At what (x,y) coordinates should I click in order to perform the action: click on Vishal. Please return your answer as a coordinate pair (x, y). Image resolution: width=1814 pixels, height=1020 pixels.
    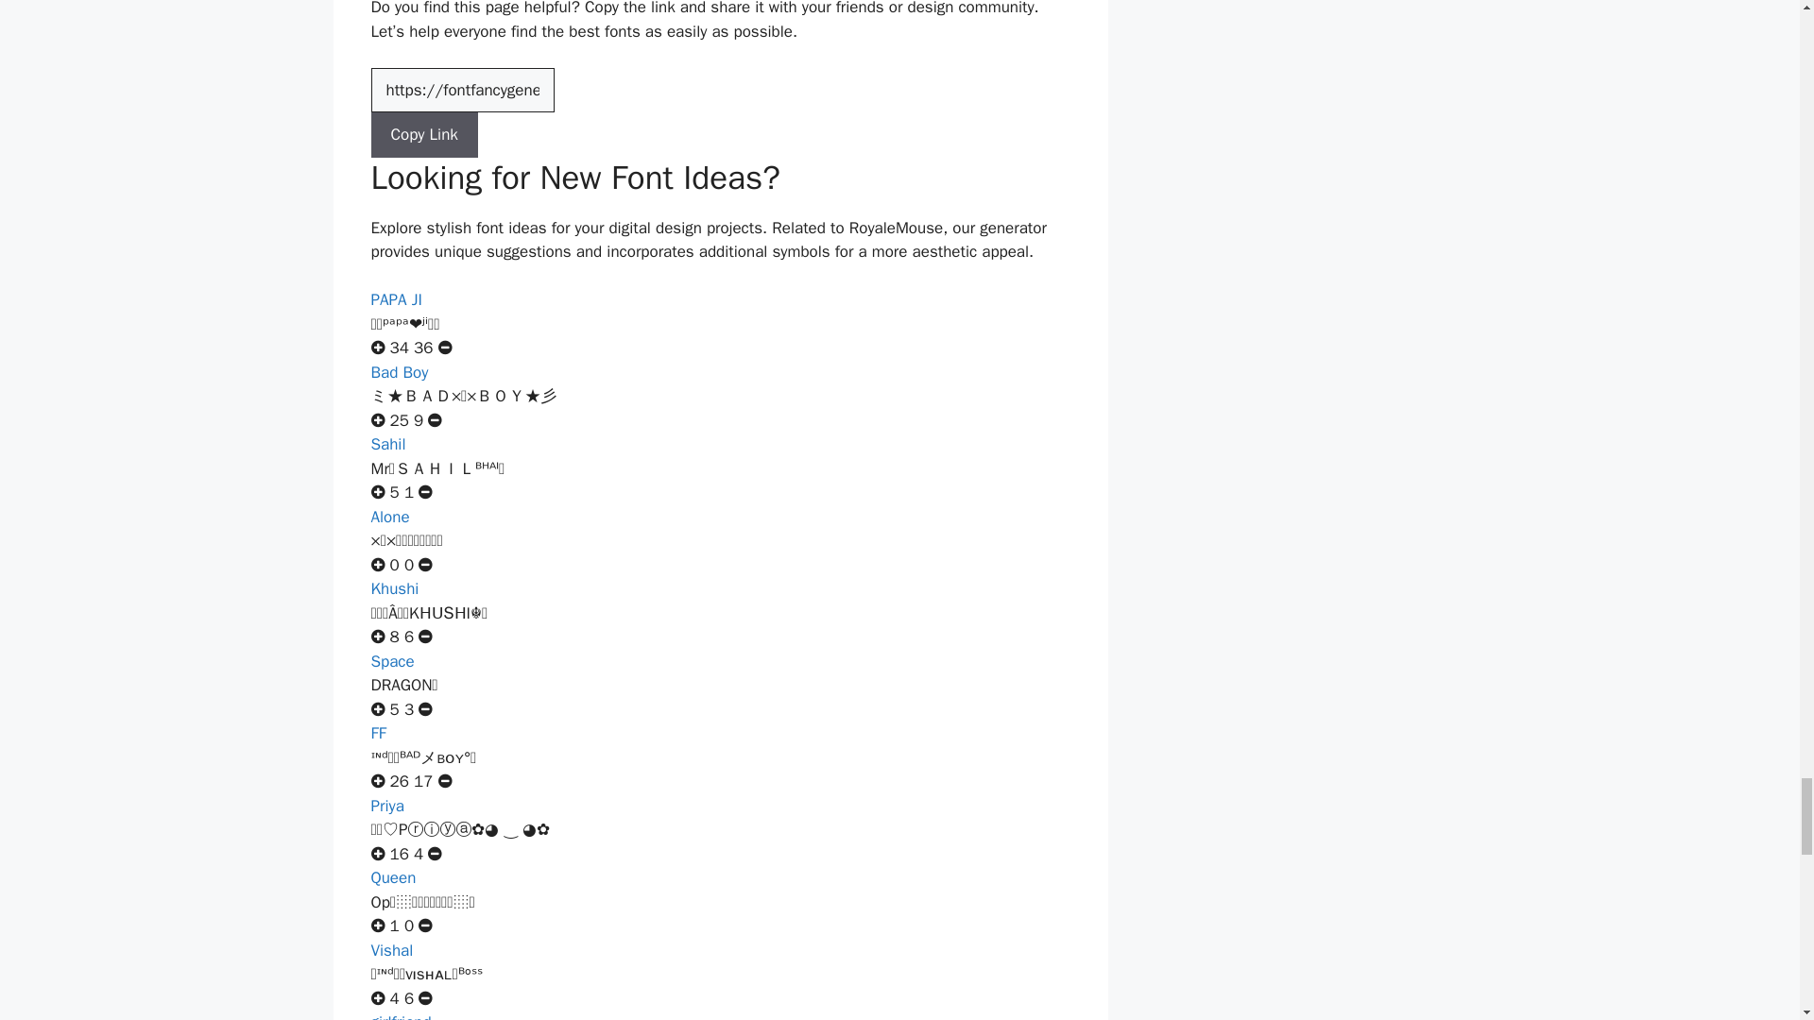
    Looking at the image, I should click on (391, 950).